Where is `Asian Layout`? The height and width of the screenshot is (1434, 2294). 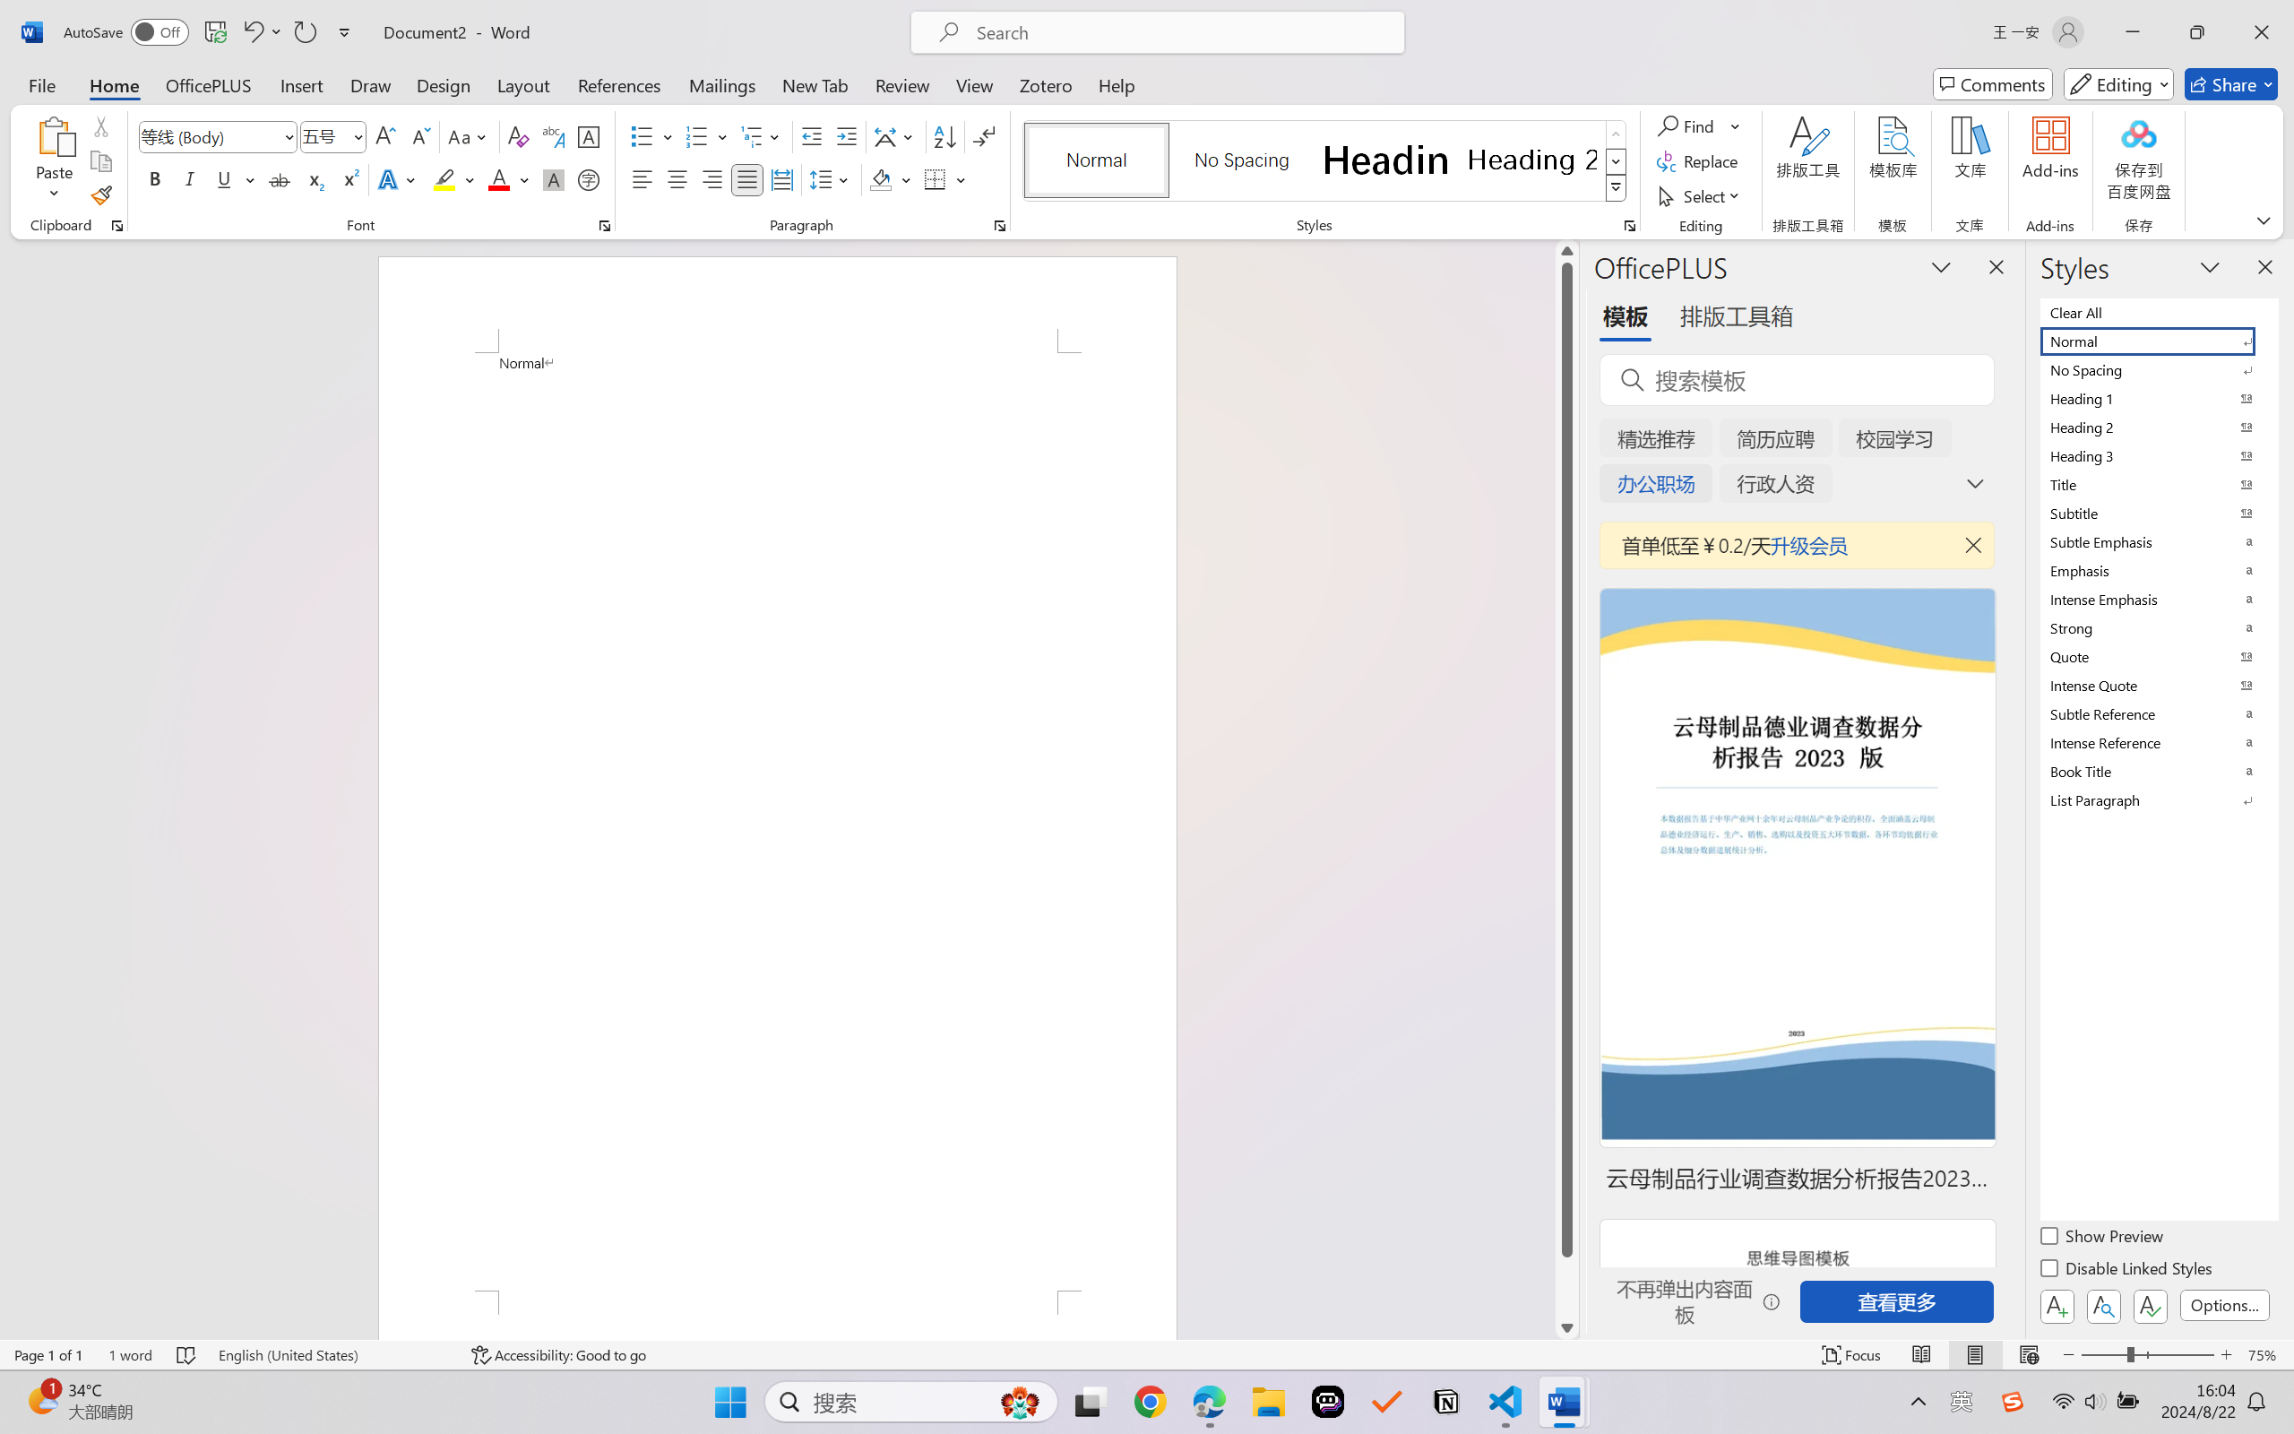 Asian Layout is located at coordinates (896, 136).